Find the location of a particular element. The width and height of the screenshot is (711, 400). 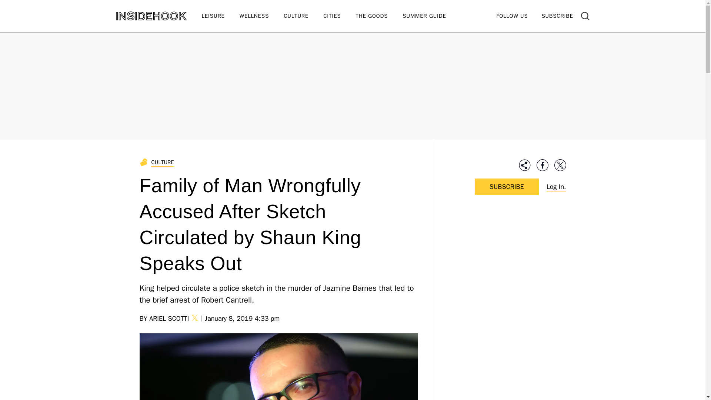

CITIES is located at coordinates (339, 16).